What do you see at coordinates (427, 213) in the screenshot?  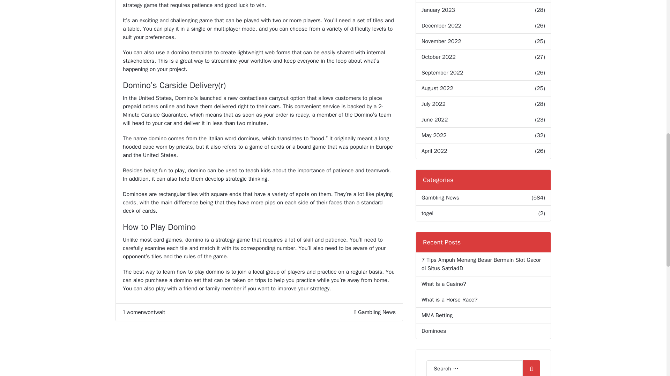 I see `togel` at bounding box center [427, 213].